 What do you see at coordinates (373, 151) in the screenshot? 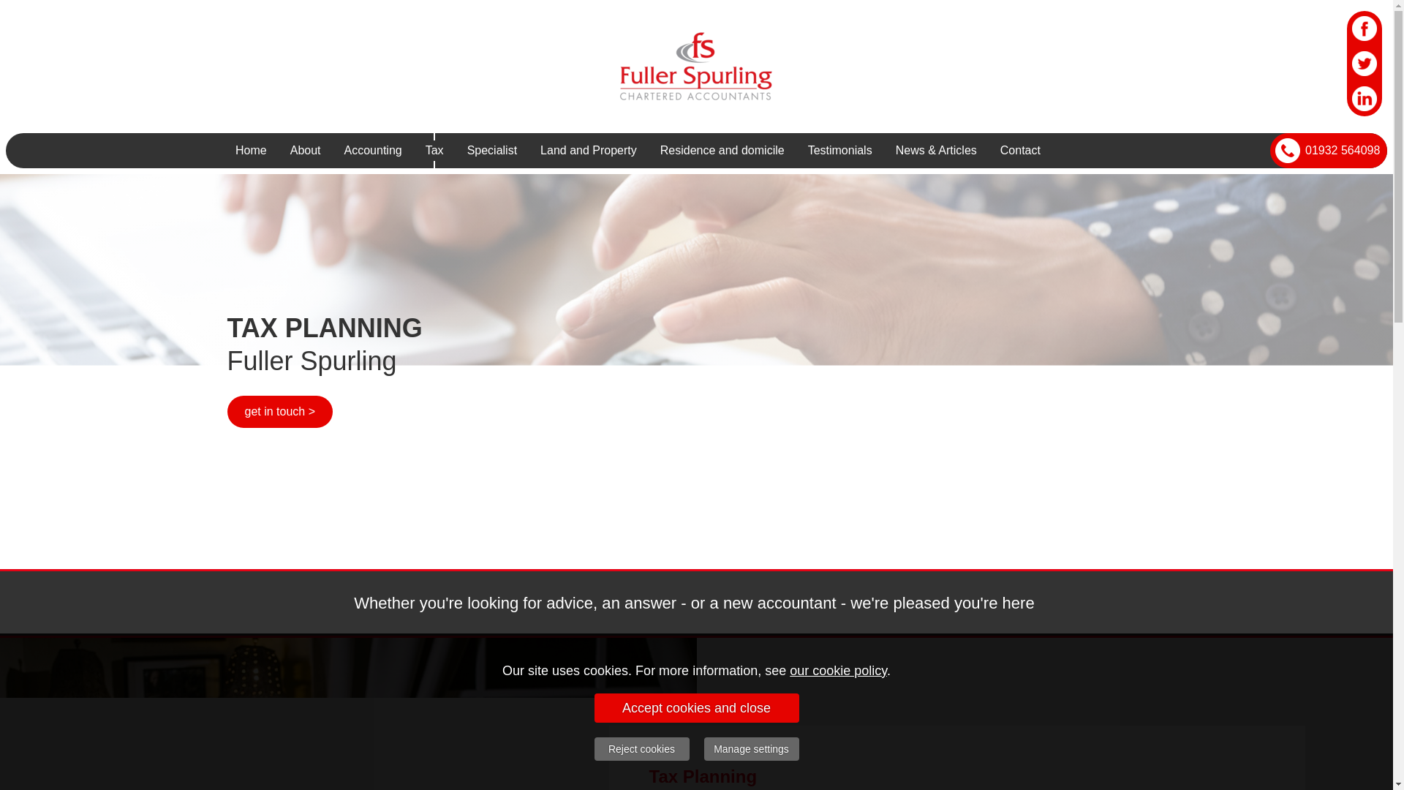
I see `Accounting` at bounding box center [373, 151].